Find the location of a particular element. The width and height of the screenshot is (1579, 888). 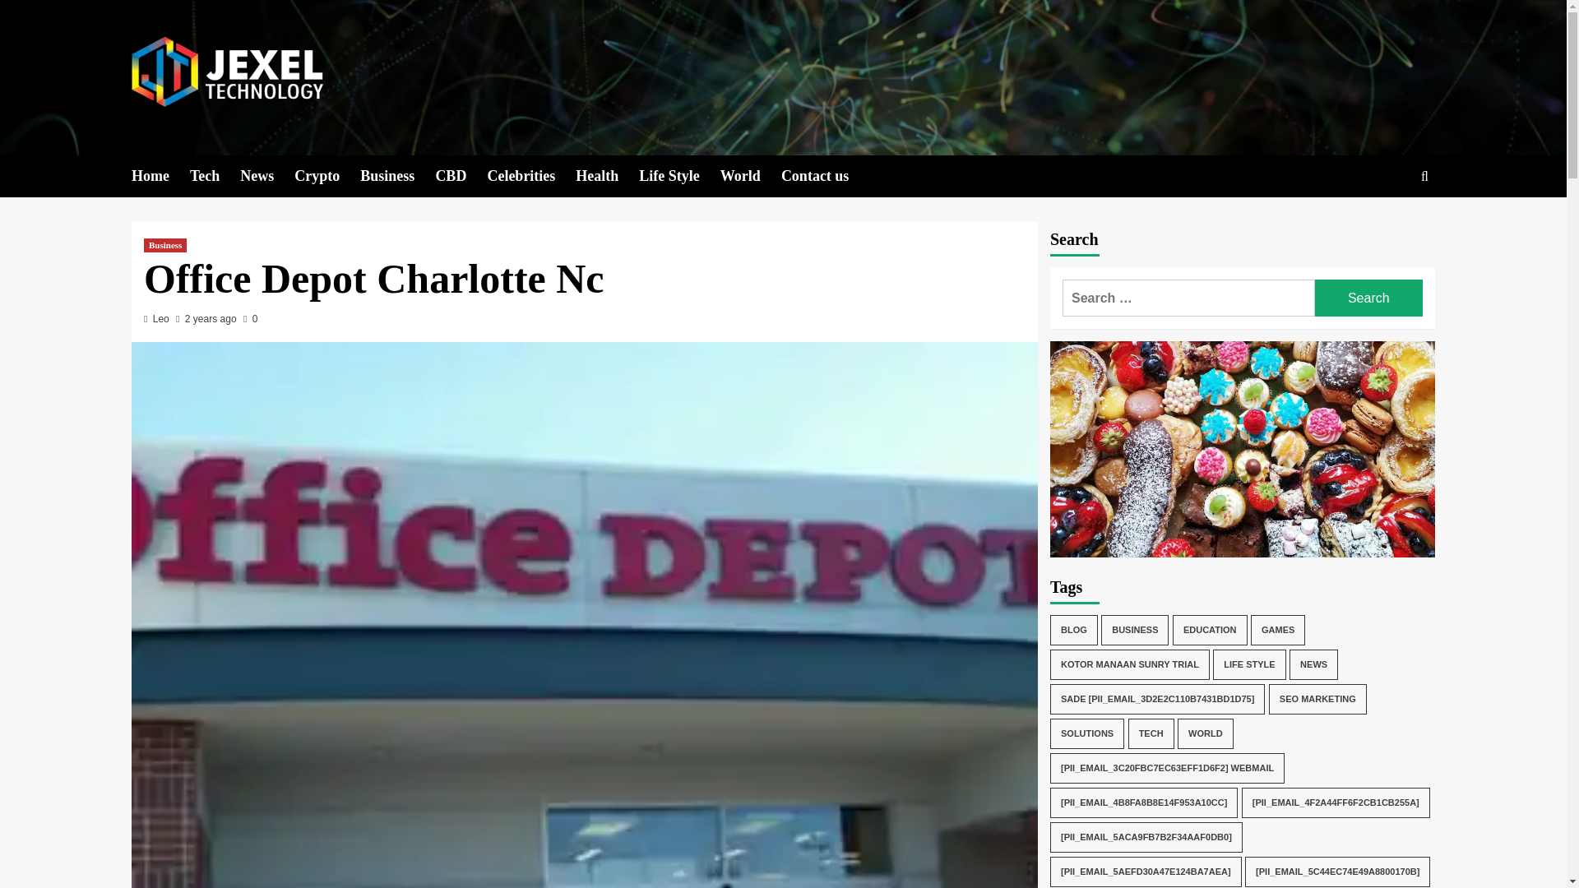

Search is located at coordinates (1368, 298).